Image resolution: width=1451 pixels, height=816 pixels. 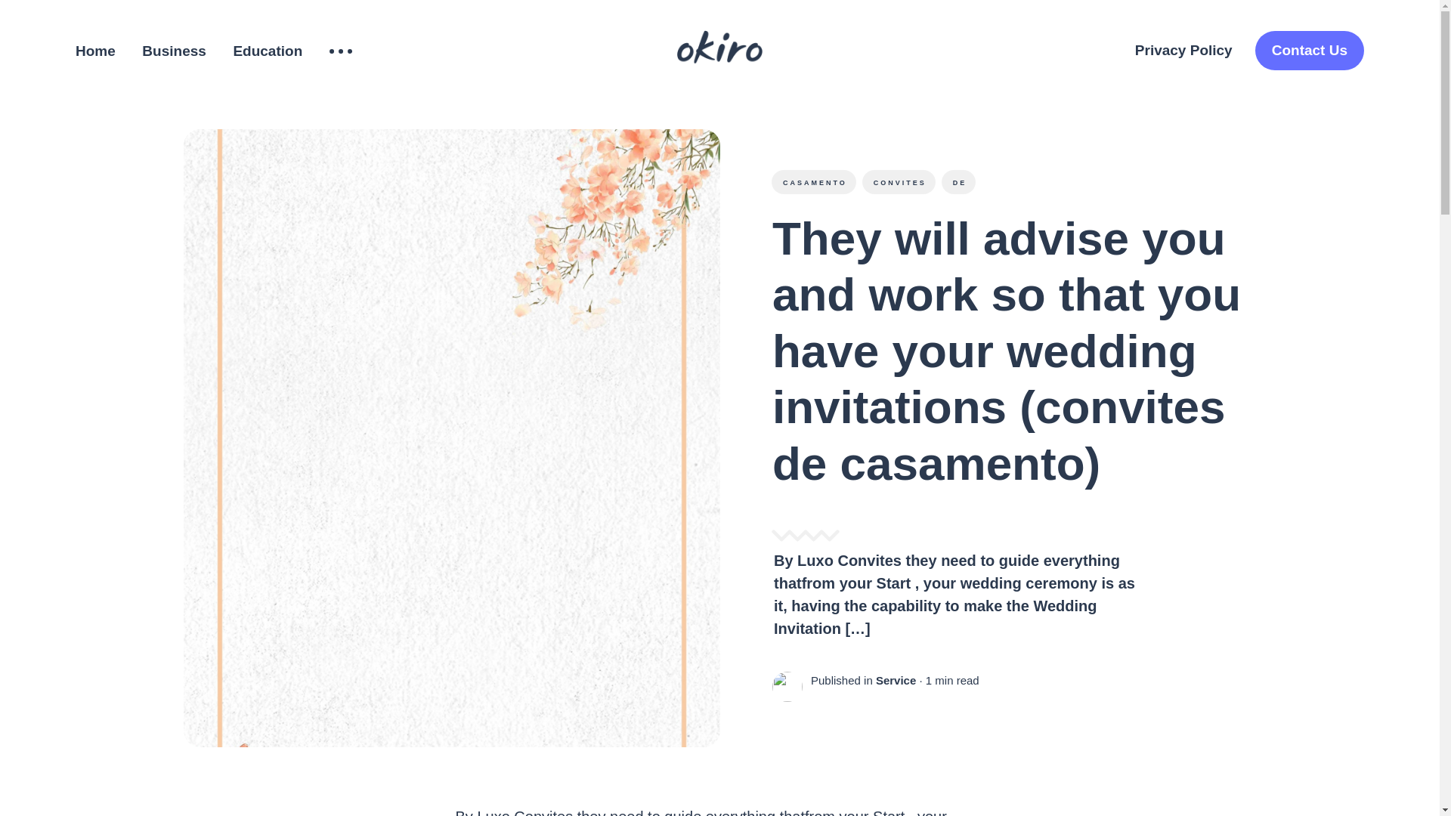 I want to click on Contact Us, so click(x=1309, y=51).